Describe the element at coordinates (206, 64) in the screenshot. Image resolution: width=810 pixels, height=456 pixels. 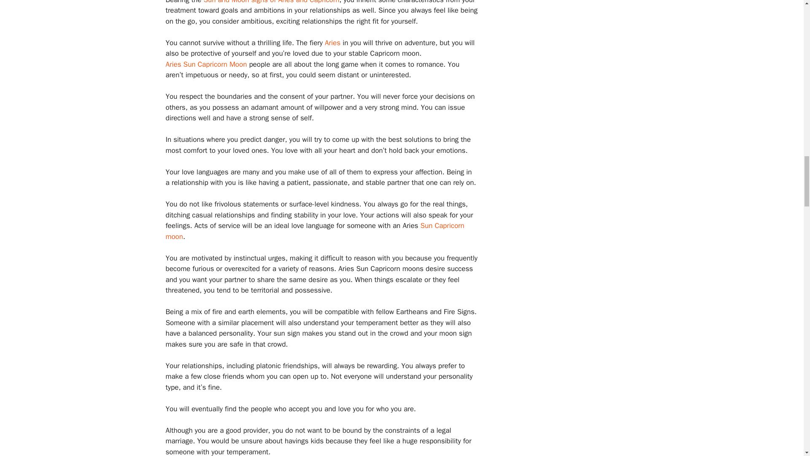
I see `Aries Sun Capricorn Moon` at that location.